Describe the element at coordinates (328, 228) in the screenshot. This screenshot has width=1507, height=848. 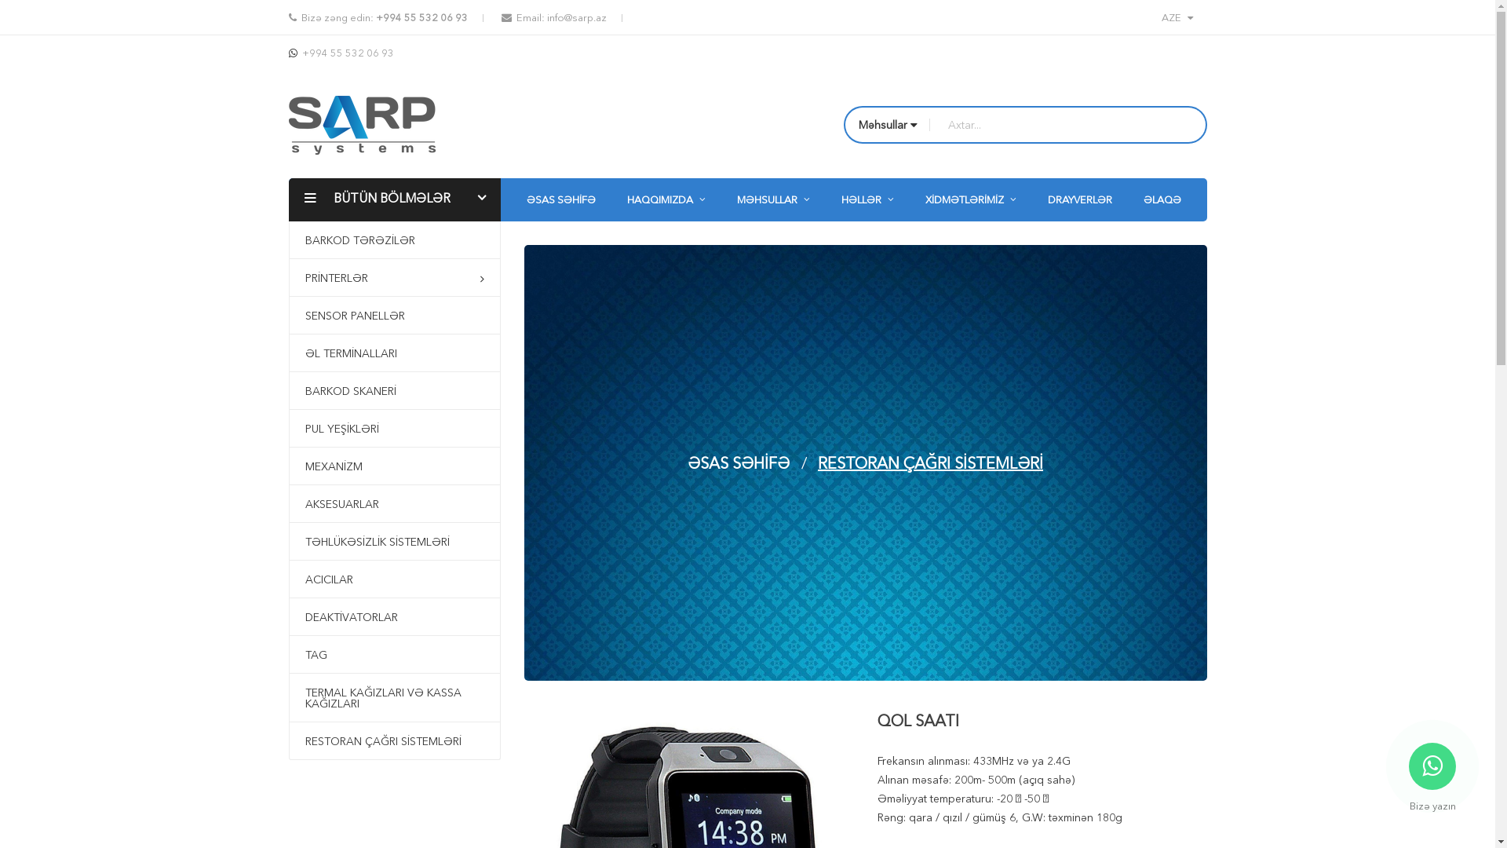
I see `SARP OTEL` at that location.